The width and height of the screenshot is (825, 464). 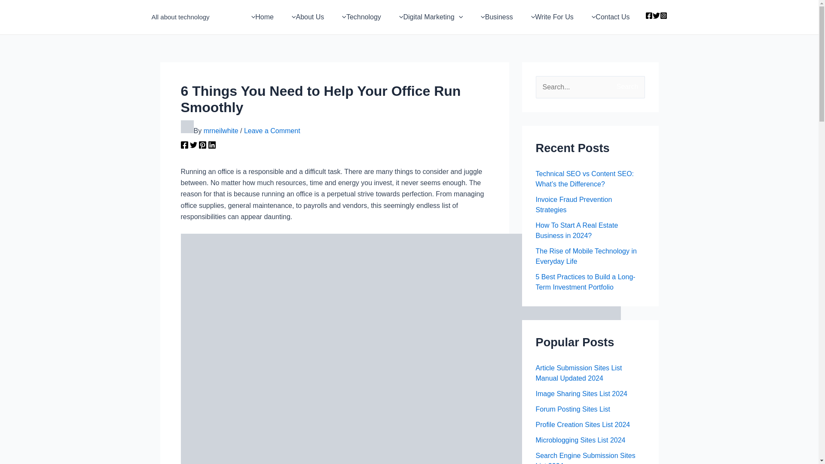 What do you see at coordinates (222, 131) in the screenshot?
I see `View all posts by mrneilwhite` at bounding box center [222, 131].